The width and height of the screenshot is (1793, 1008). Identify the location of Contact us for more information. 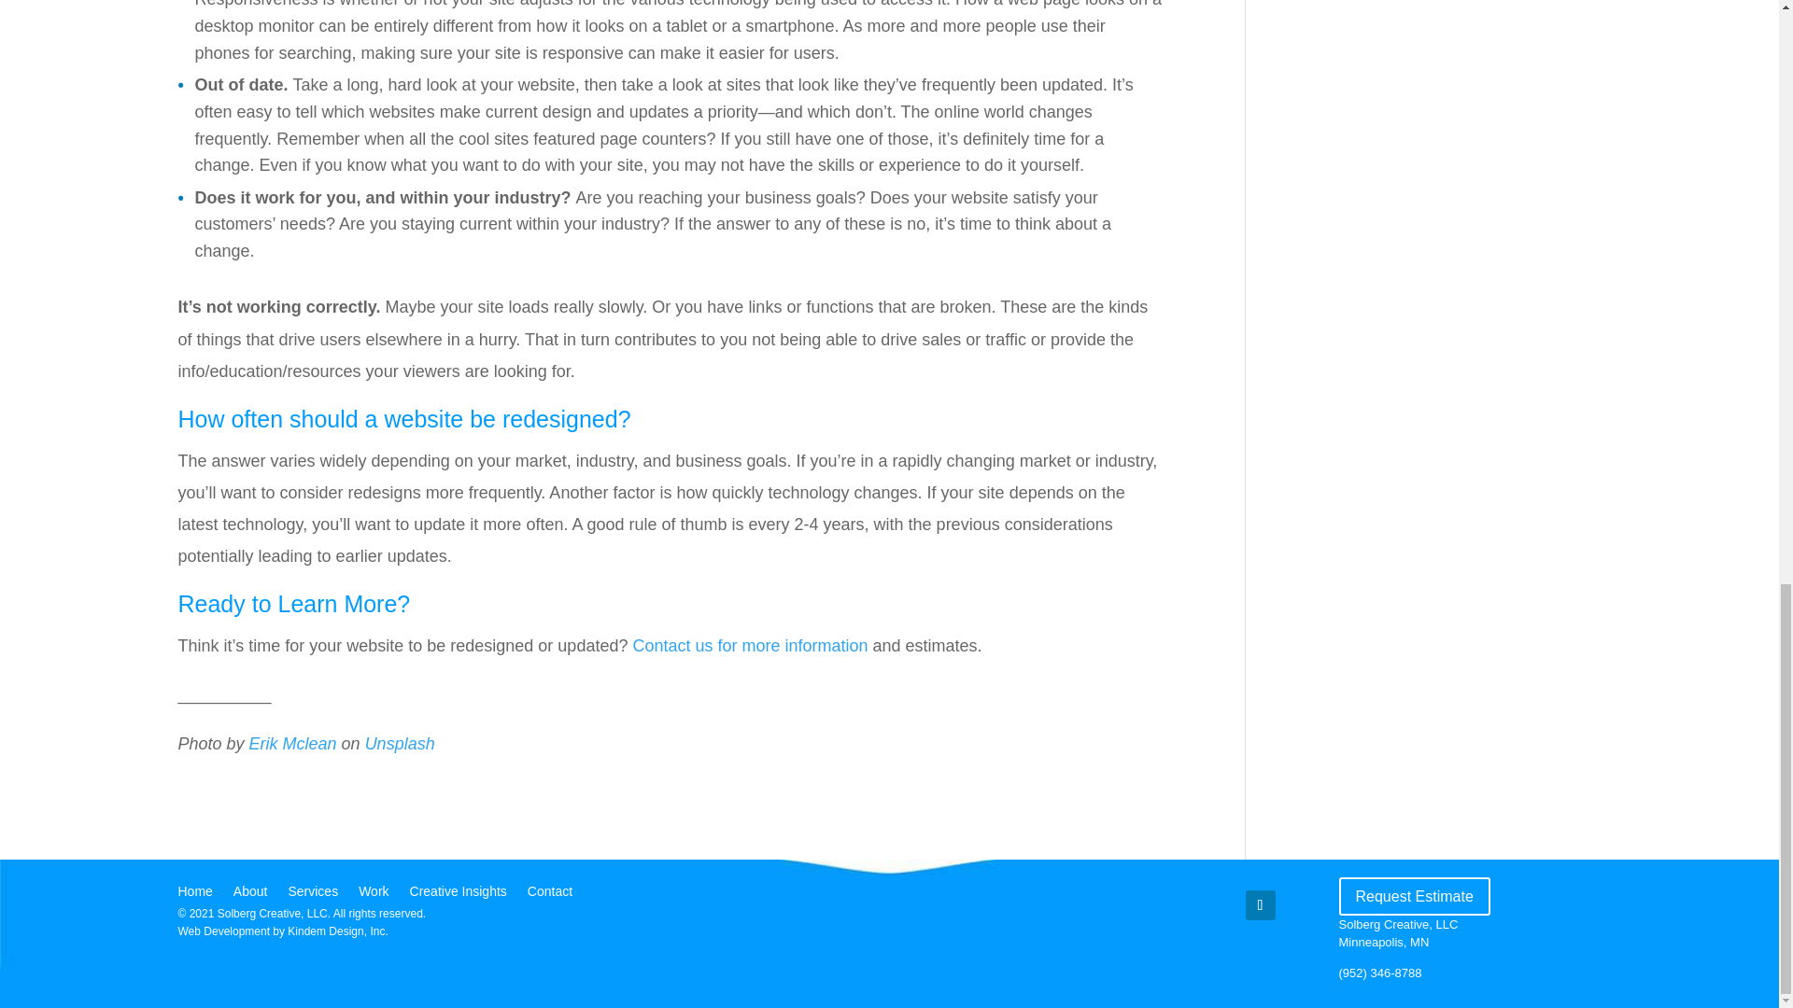
(750, 646).